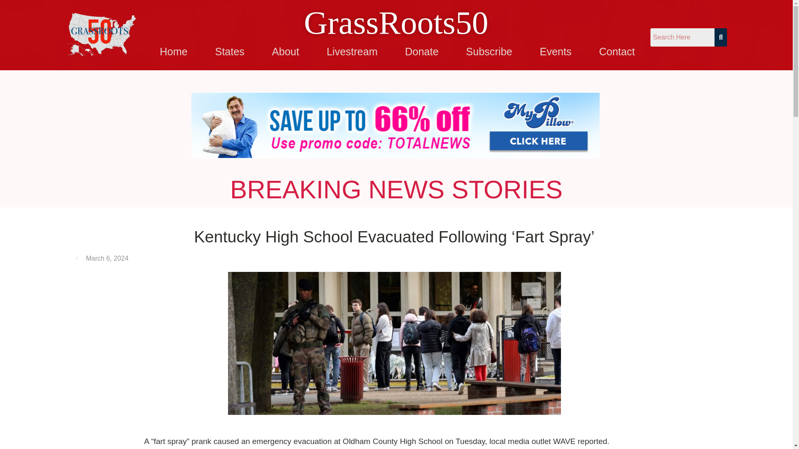 The height and width of the screenshot is (449, 799). Describe the element at coordinates (174, 52) in the screenshot. I see `Home` at that location.